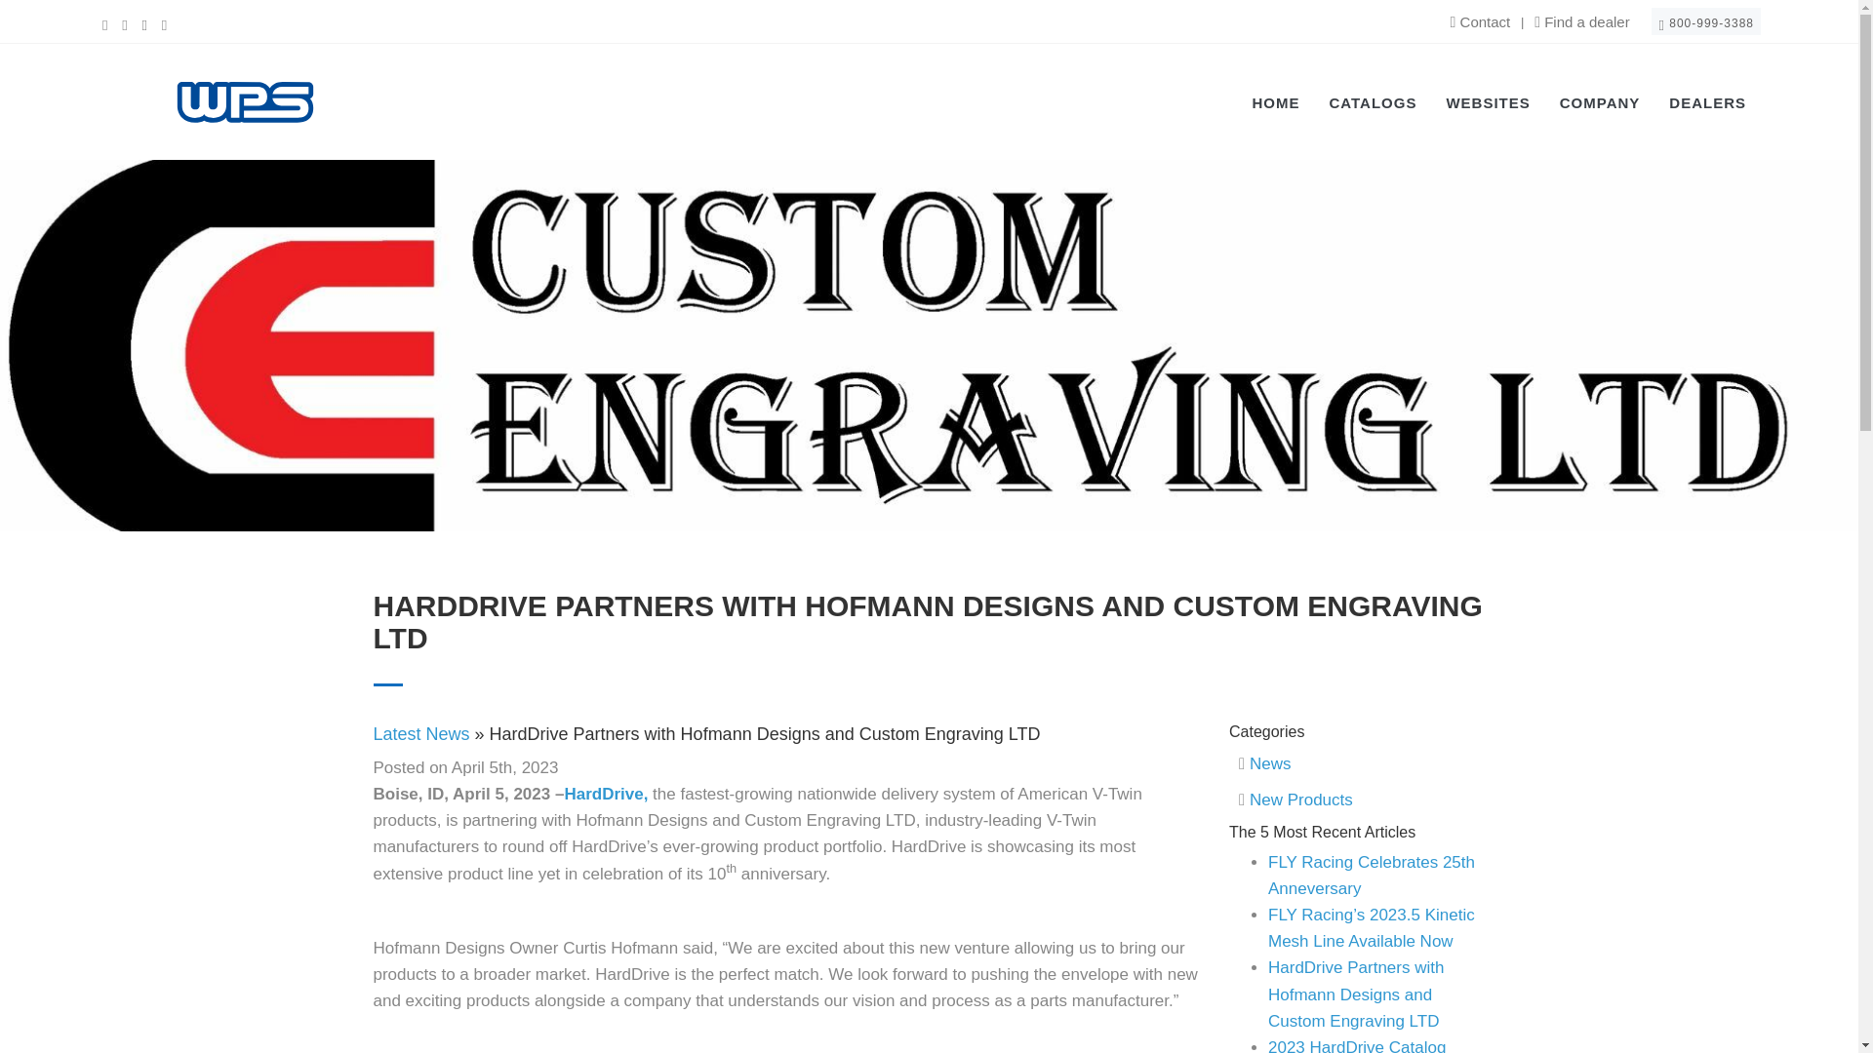 Image resolution: width=1873 pixels, height=1053 pixels. I want to click on DEALERS, so click(1707, 101).